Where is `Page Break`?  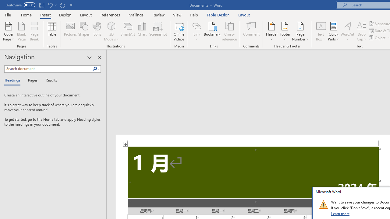 Page Break is located at coordinates (34, 31).